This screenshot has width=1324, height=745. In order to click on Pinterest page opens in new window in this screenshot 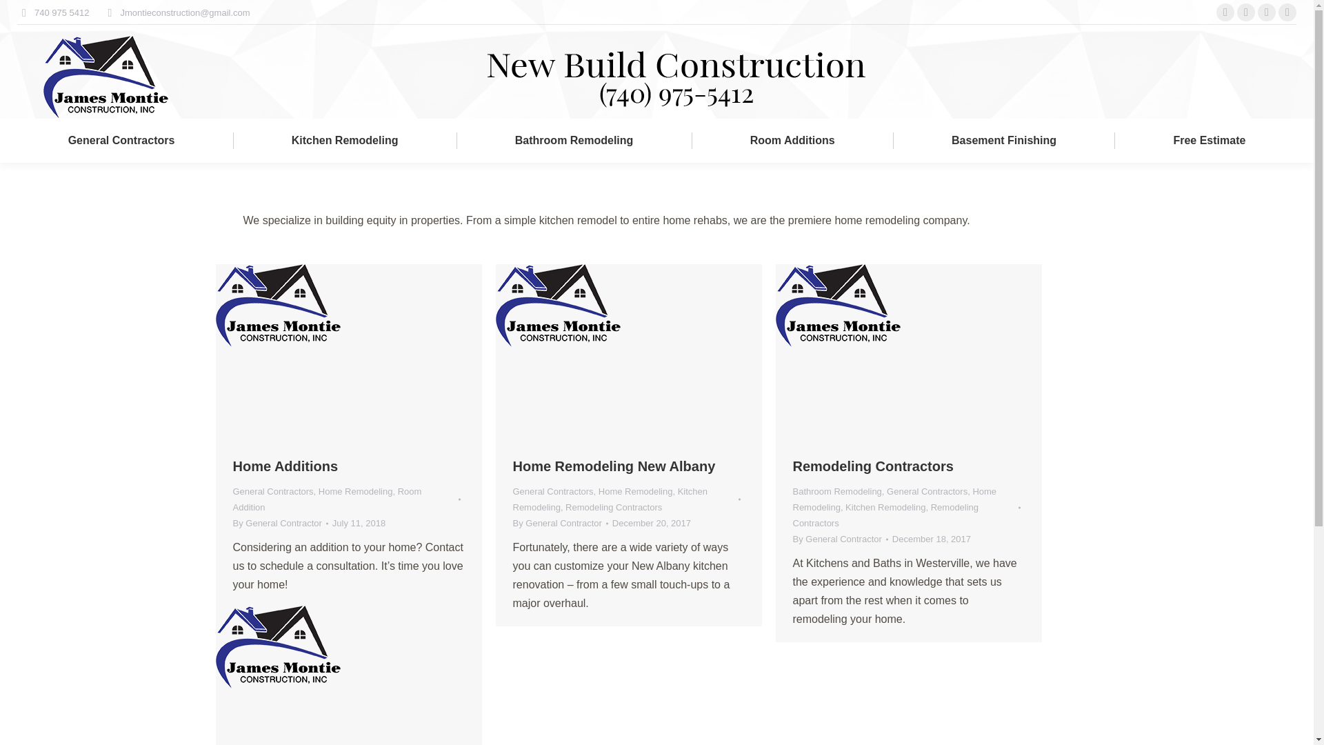, I will do `click(1287, 12)`.